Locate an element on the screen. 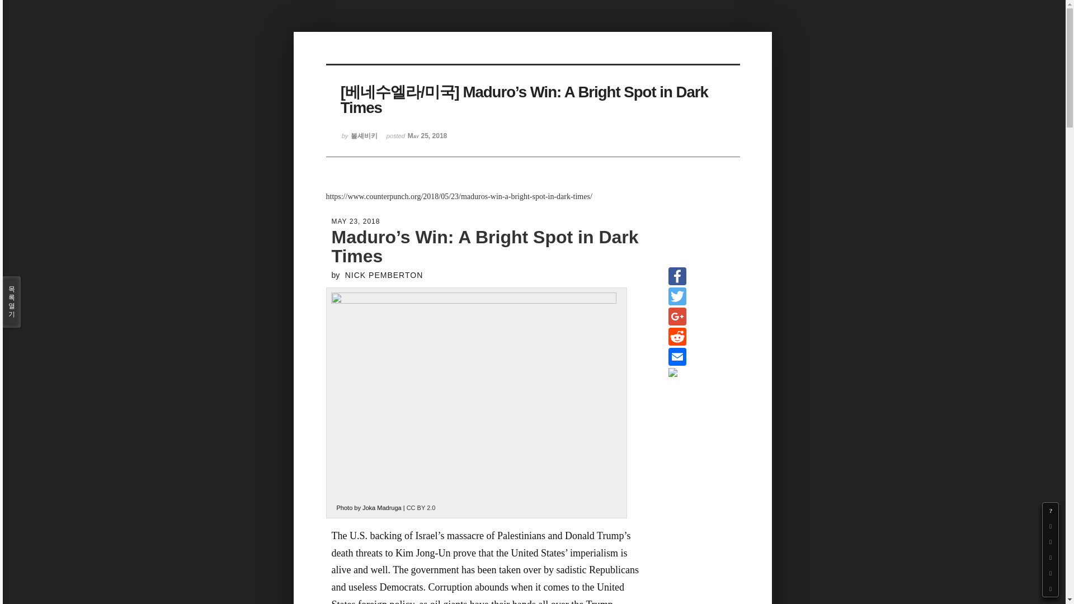  NICK PEMBERTON is located at coordinates (384, 277).